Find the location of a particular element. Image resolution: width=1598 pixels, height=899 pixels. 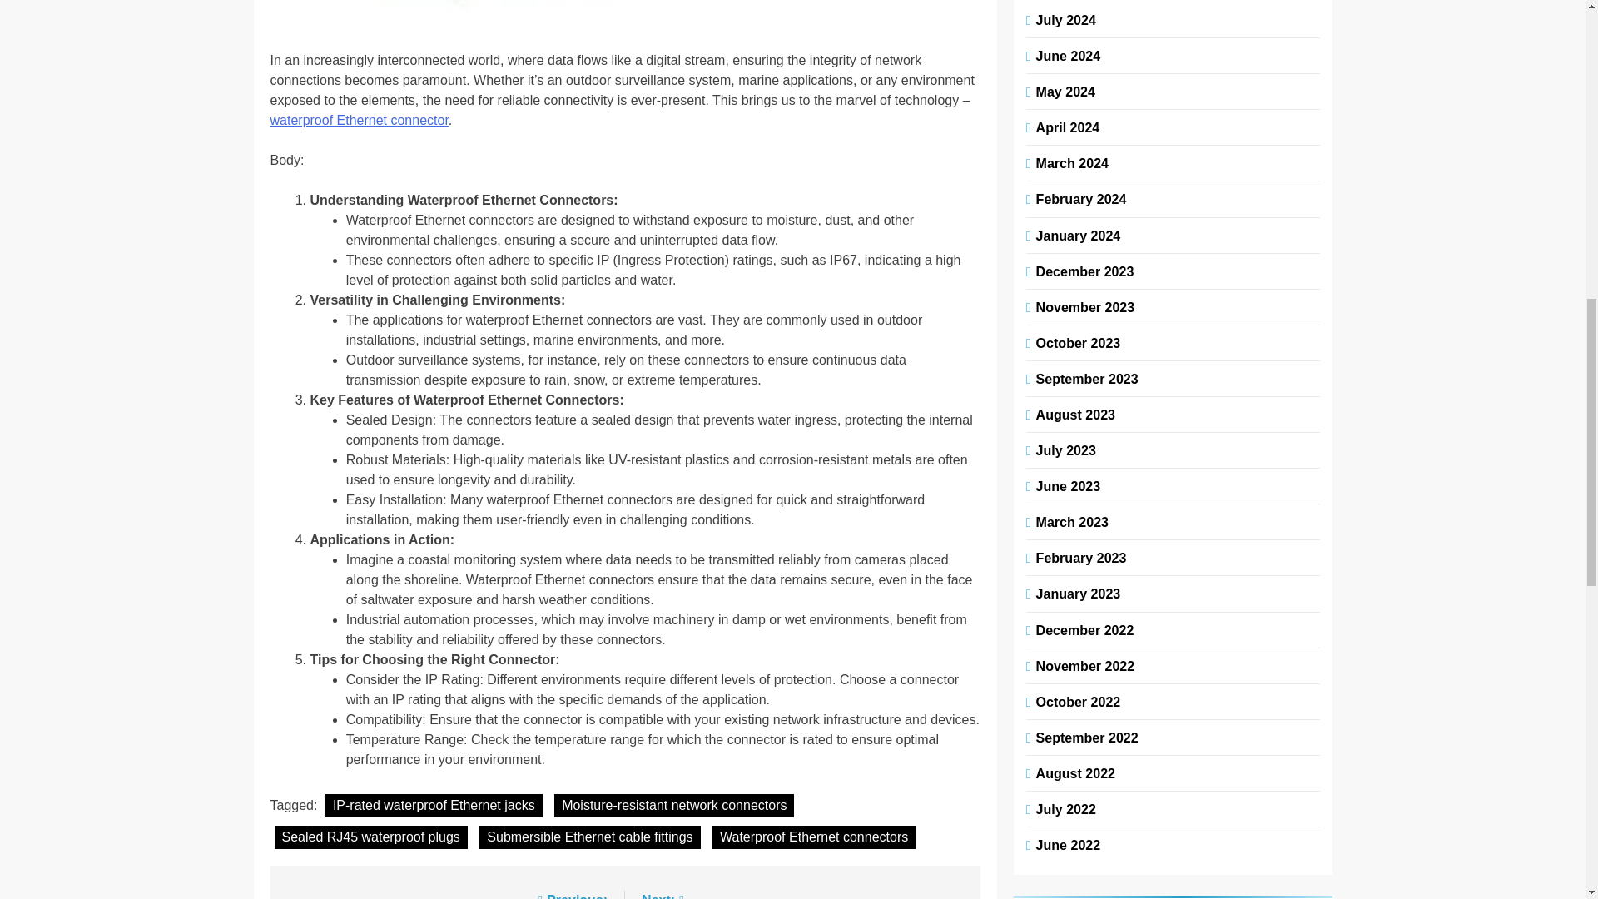

Submersible Ethernet cable fittings is located at coordinates (589, 837).